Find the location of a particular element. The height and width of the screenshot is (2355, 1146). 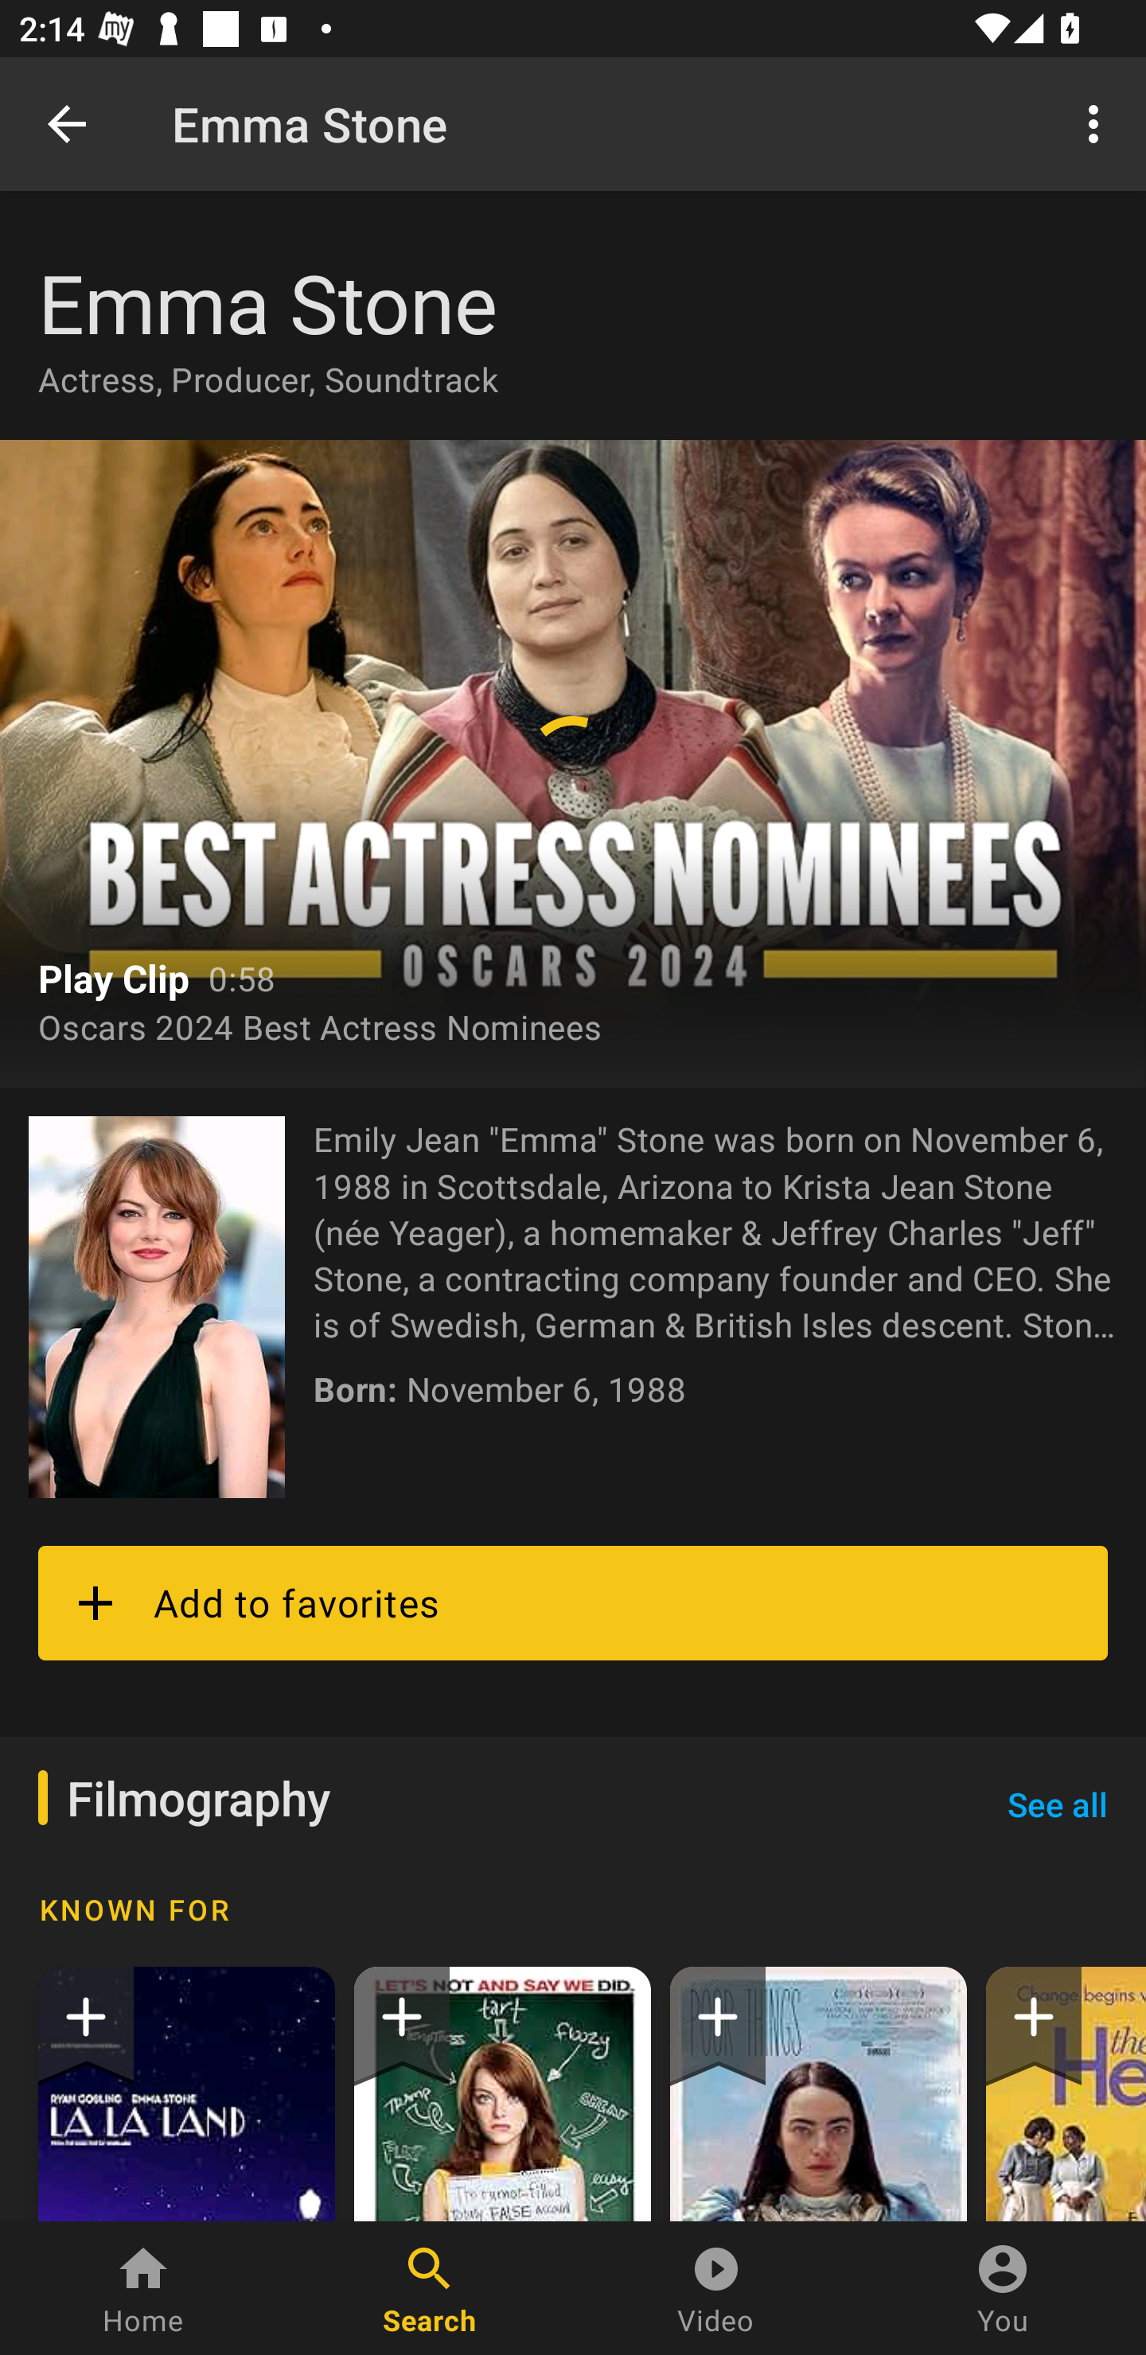

More options is located at coordinates (1098, 123).